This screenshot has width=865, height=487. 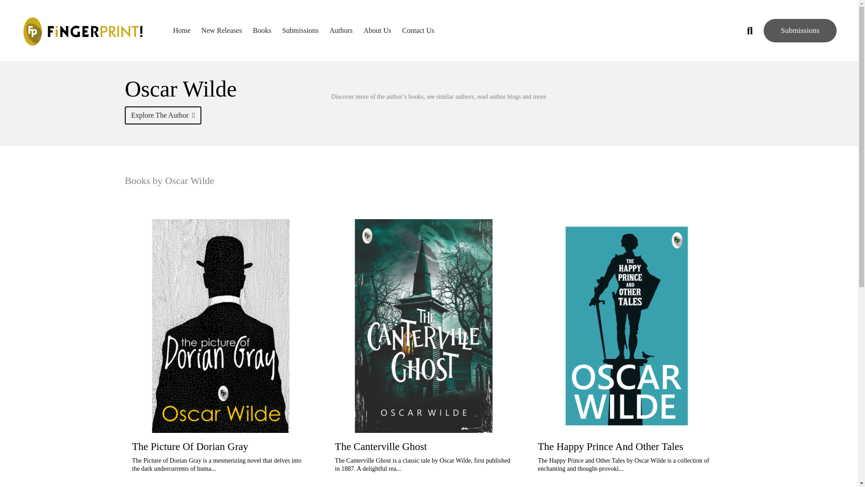 What do you see at coordinates (378, 31) in the screenshot?
I see `About Us` at bounding box center [378, 31].